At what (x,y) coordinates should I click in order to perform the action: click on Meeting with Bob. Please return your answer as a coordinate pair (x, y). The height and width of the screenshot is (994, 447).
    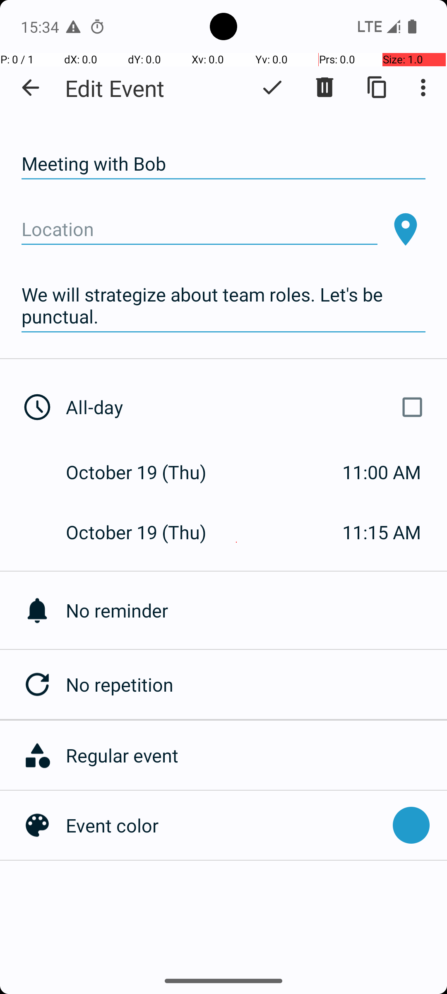
    Looking at the image, I should click on (223, 164).